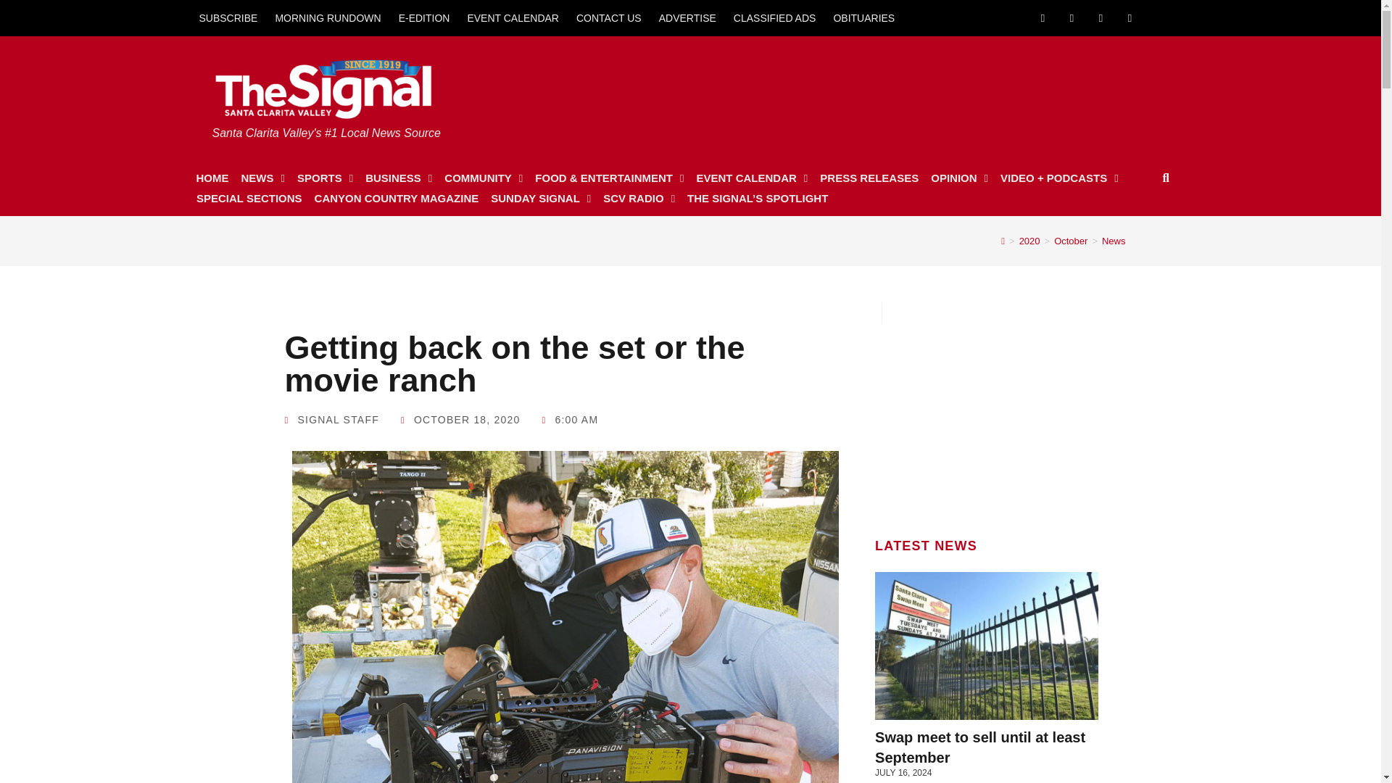  Describe the element at coordinates (228, 17) in the screenshot. I see `SUBSCRIBE` at that location.